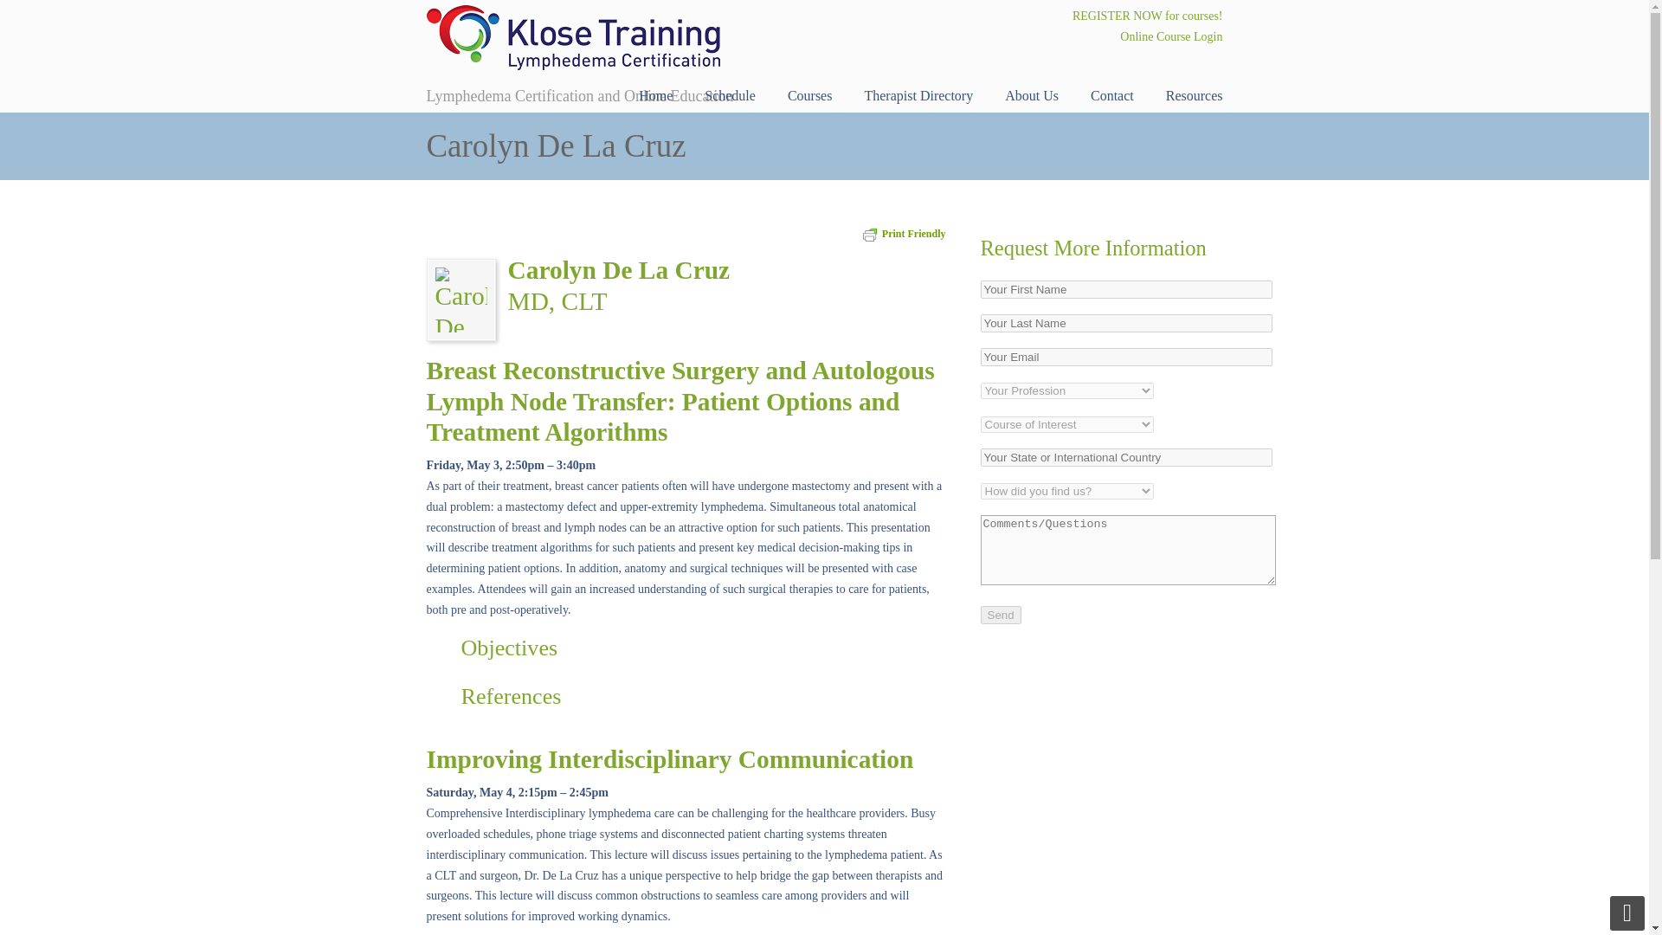 Image resolution: width=1662 pixels, height=935 pixels. What do you see at coordinates (730, 95) in the screenshot?
I see `Schedule` at bounding box center [730, 95].